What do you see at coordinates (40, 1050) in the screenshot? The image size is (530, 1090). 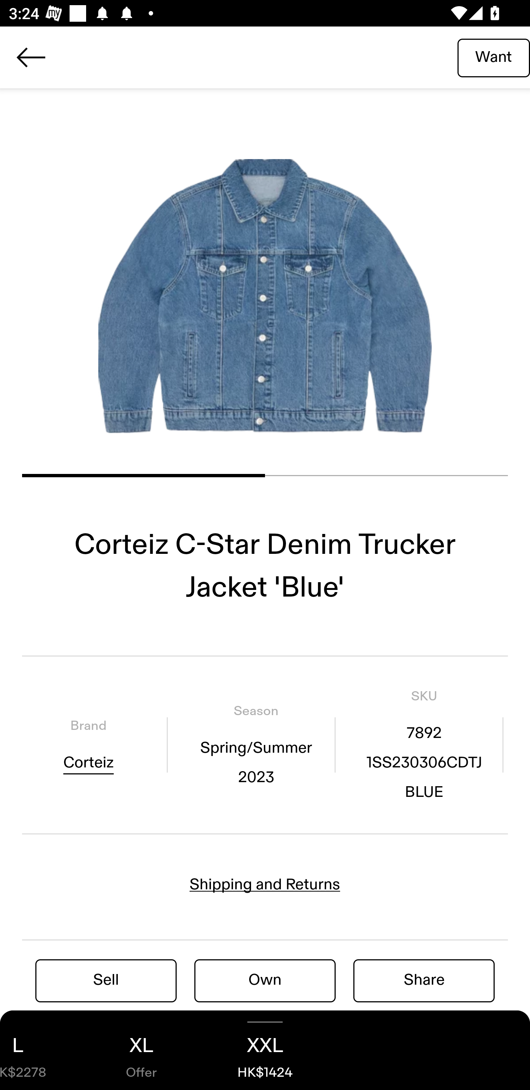 I see `L HK$2278` at bounding box center [40, 1050].